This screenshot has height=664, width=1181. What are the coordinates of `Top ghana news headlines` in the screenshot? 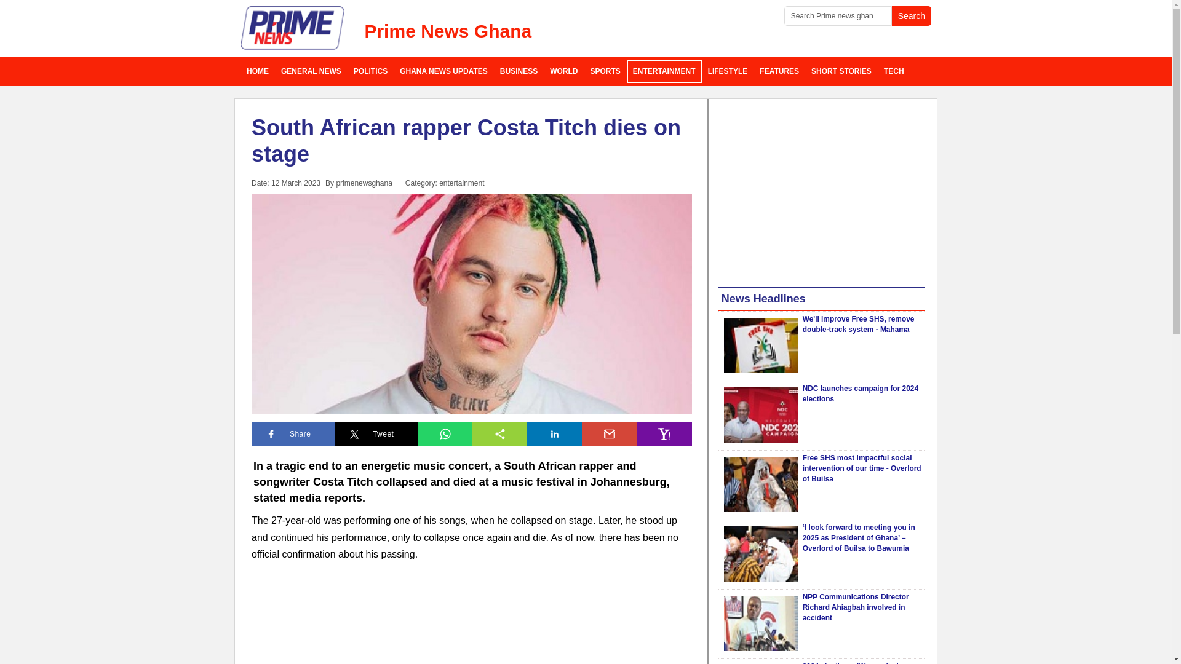 It's located at (311, 71).